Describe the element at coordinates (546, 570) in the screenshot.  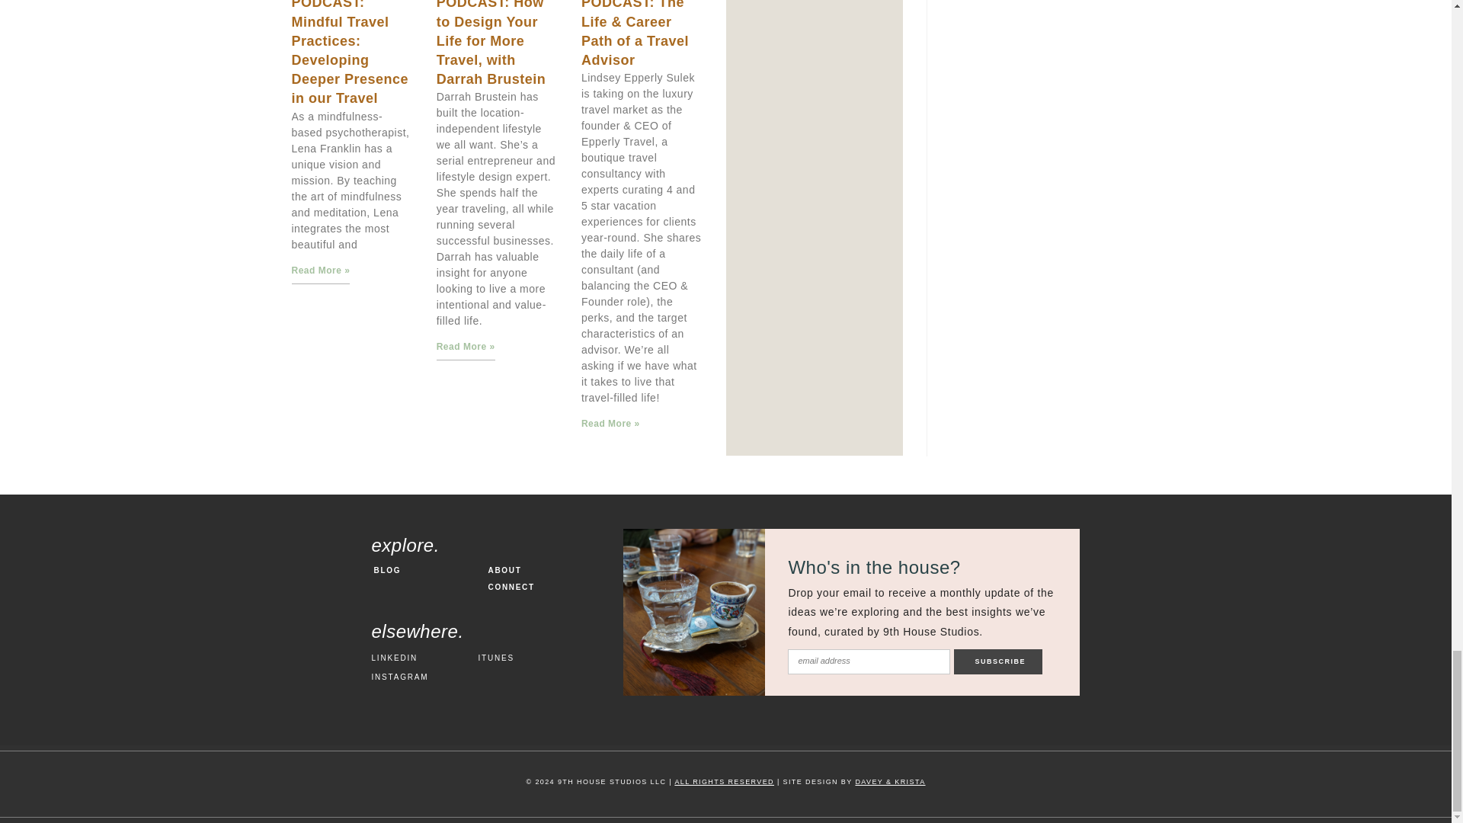
I see `ABOUT` at that location.